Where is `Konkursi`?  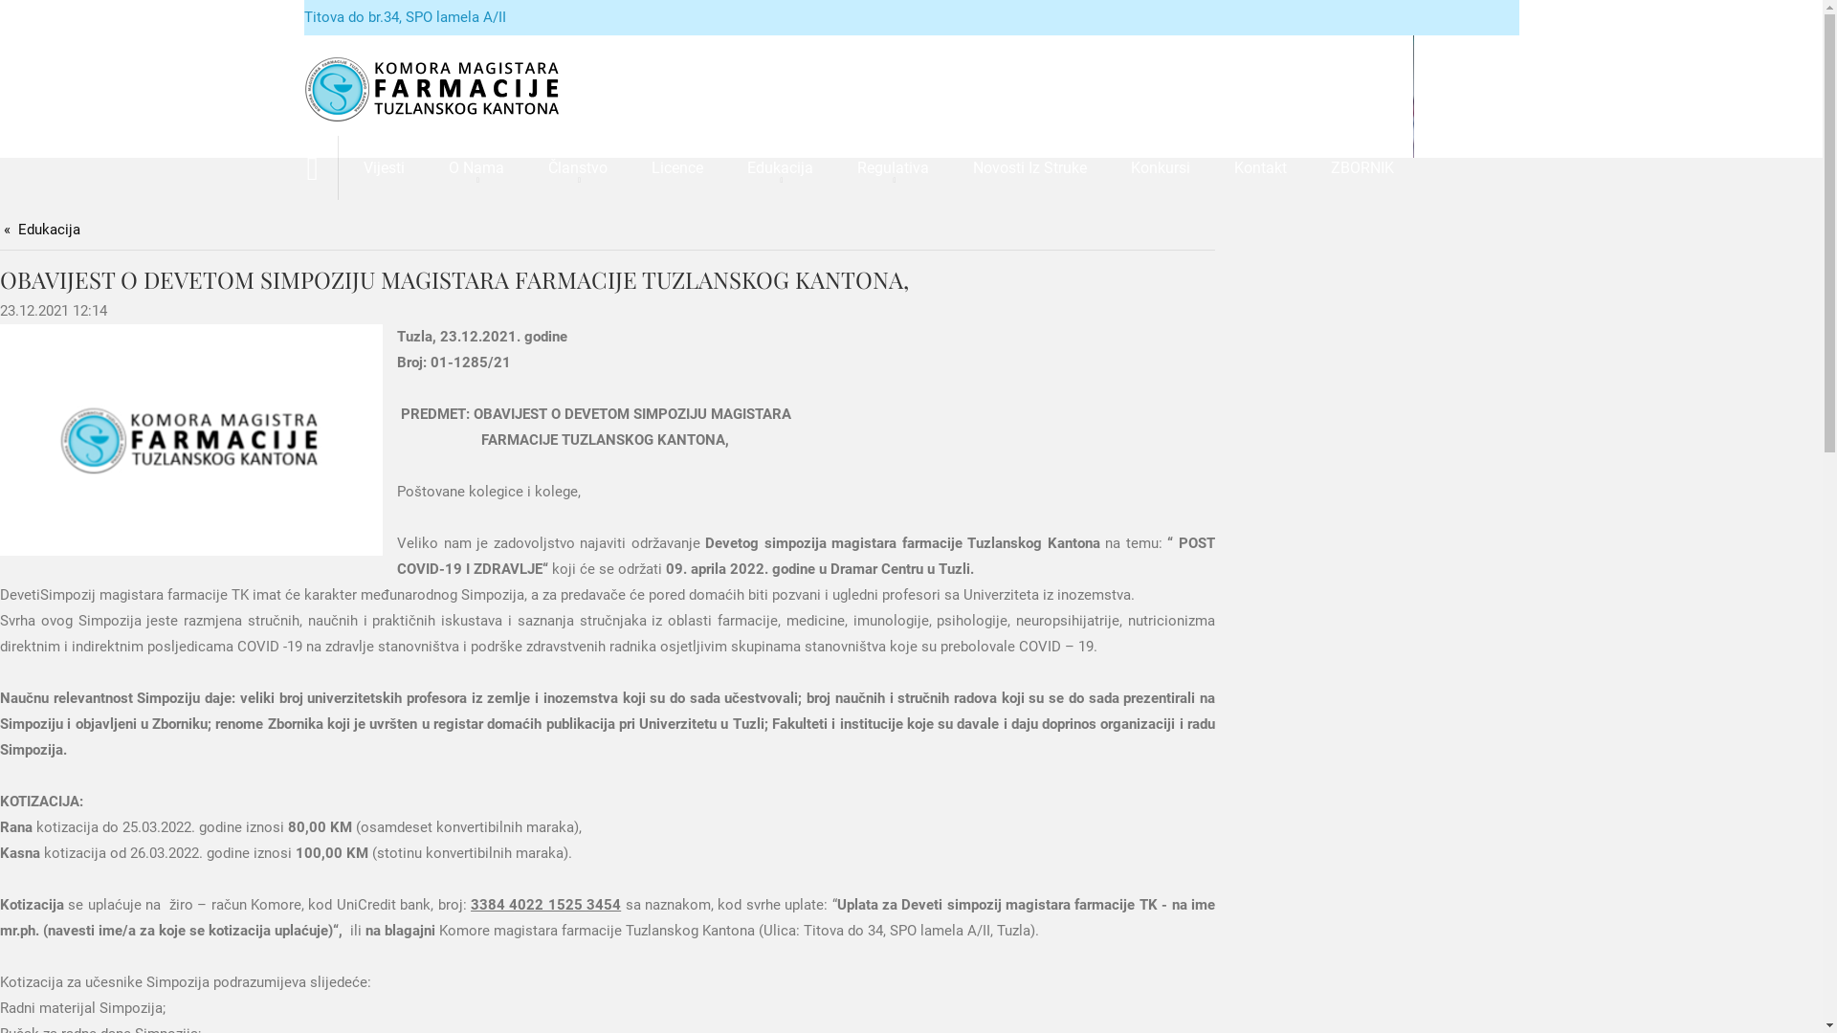 Konkursi is located at coordinates (1161, 168).